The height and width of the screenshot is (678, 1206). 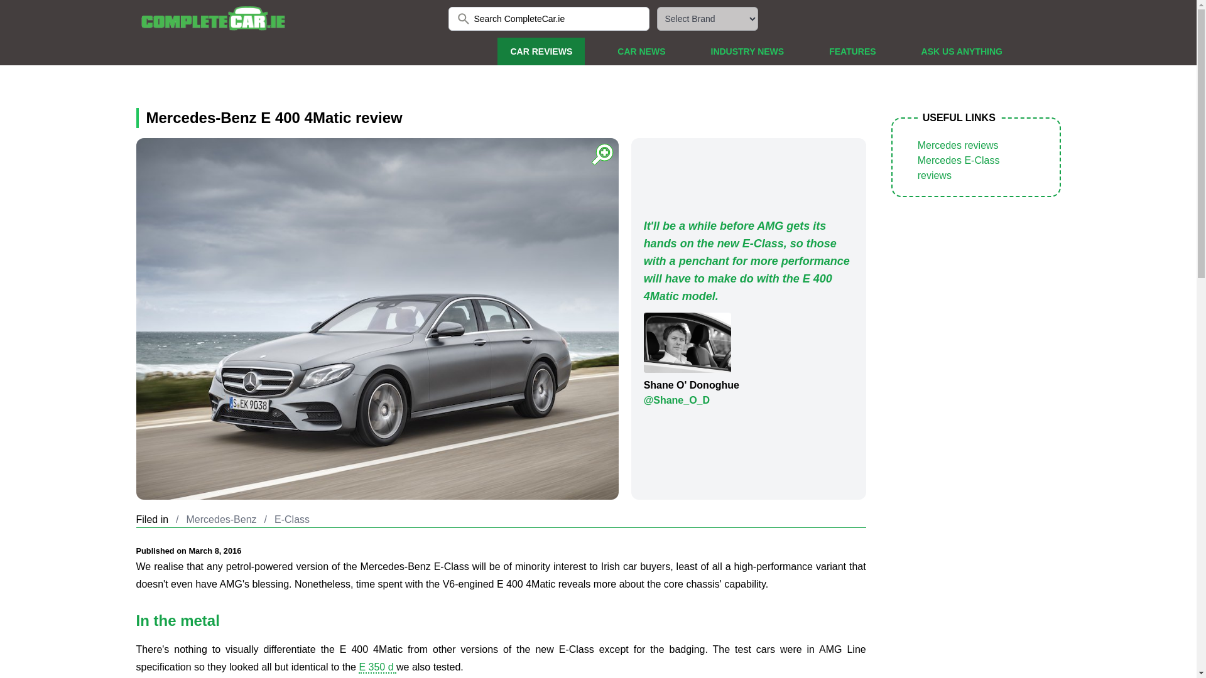 I want to click on ASK US ANYTHING, so click(x=962, y=51).